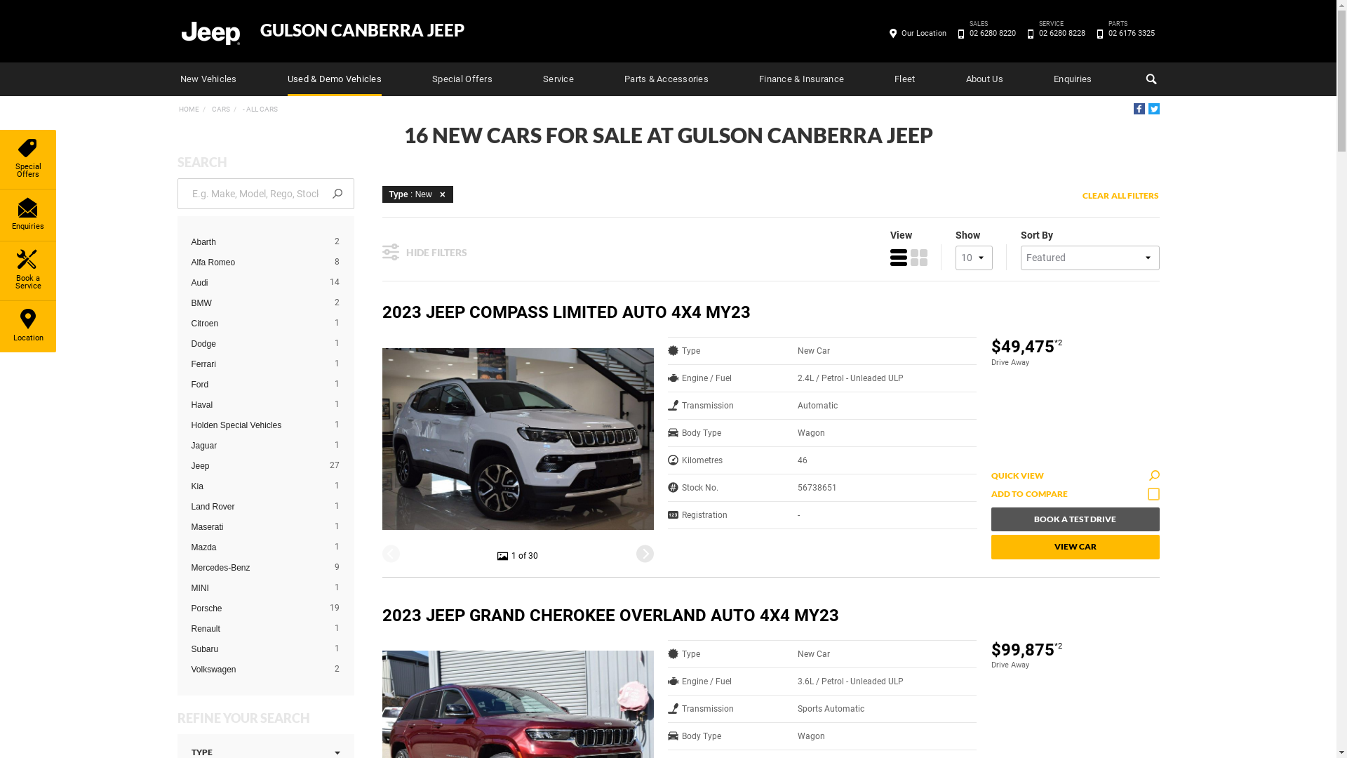 The height and width of the screenshot is (758, 1347). I want to click on HIDE FILTERS, so click(424, 250).